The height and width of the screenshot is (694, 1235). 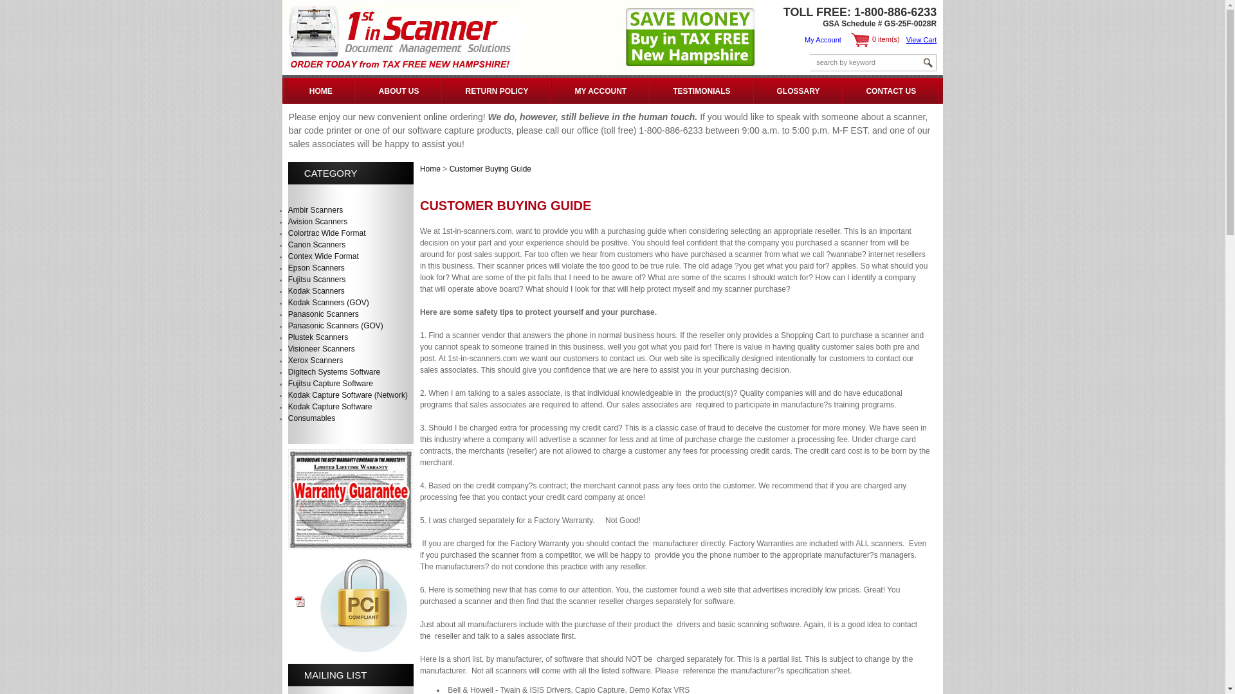 I want to click on Panasonic Scanners (GOV), so click(x=336, y=326).